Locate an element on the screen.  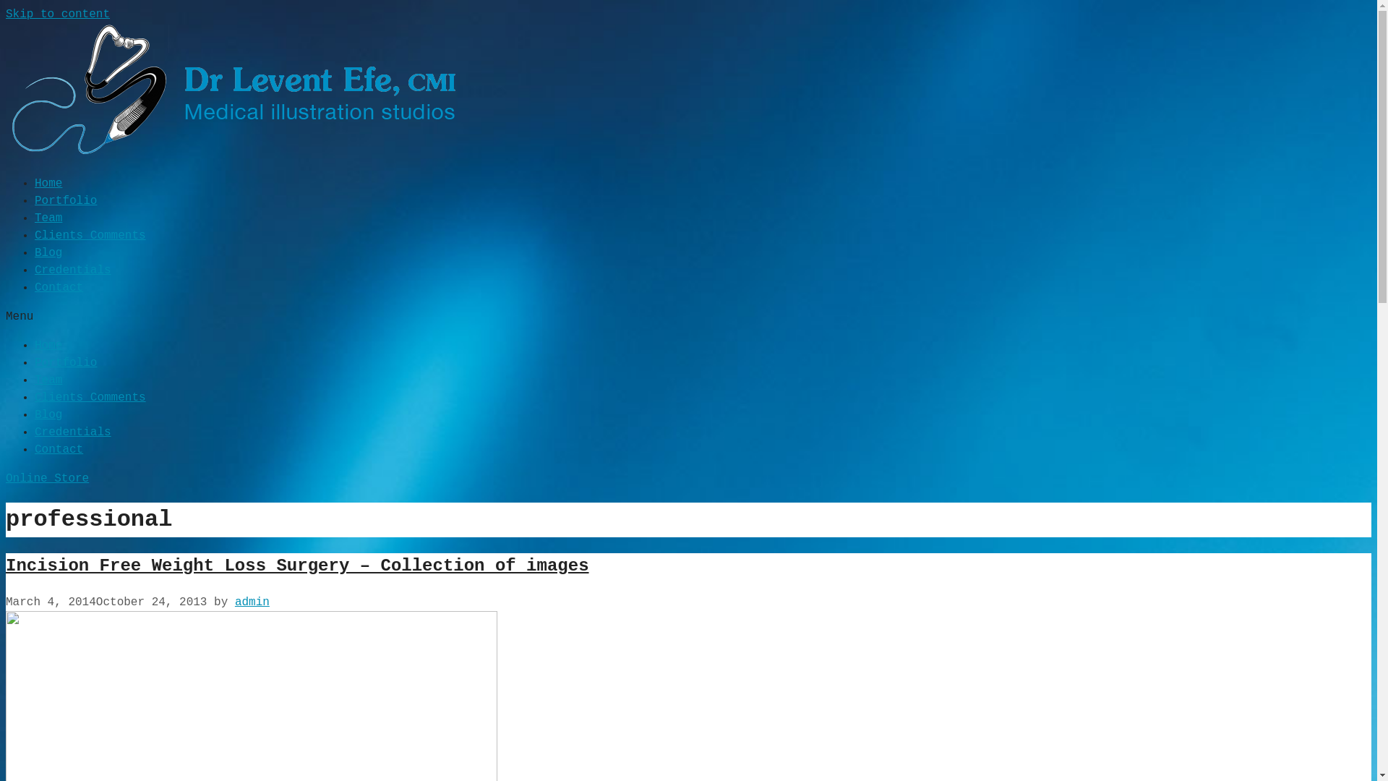
Team is located at coordinates (48, 380).